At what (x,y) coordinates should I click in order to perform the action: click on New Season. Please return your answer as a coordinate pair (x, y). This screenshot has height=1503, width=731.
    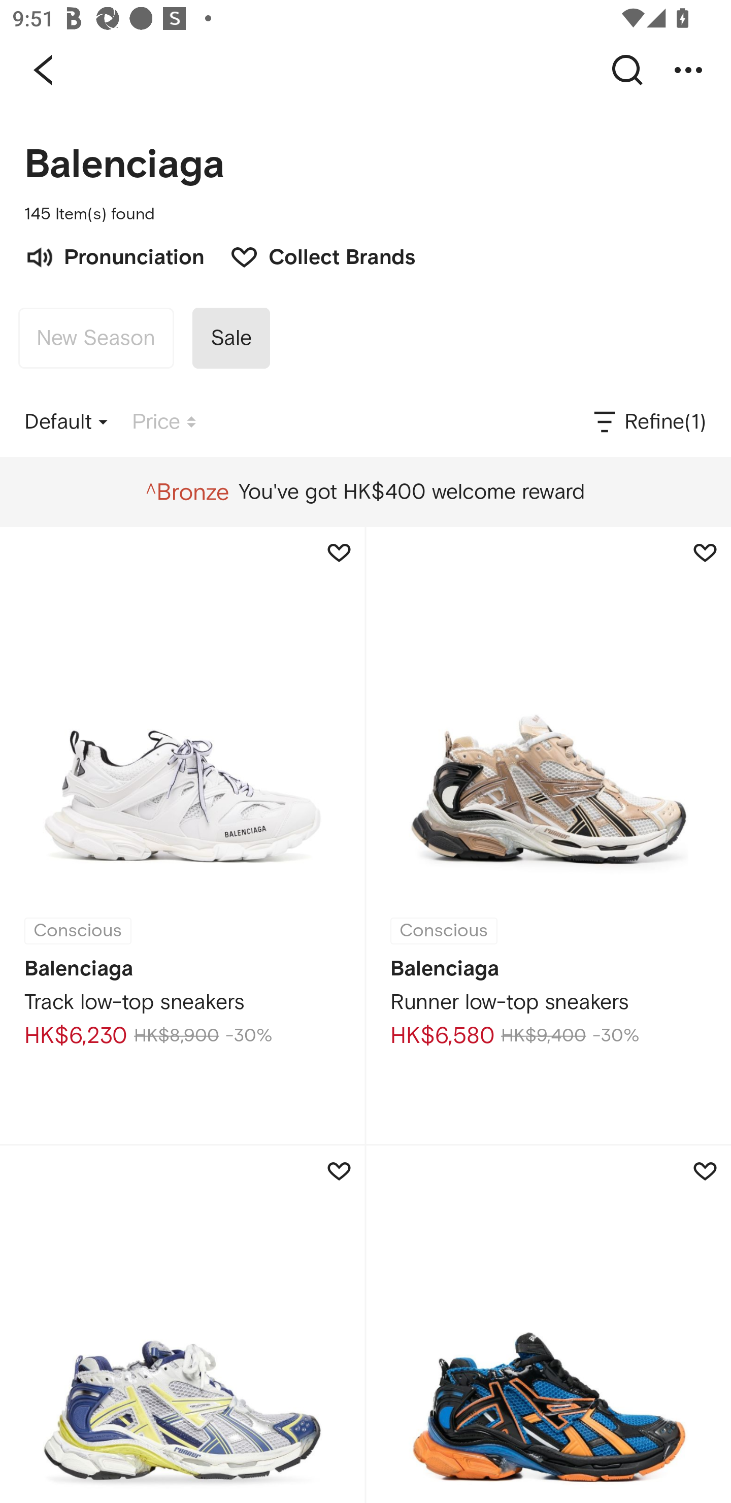
    Looking at the image, I should click on (96, 338).